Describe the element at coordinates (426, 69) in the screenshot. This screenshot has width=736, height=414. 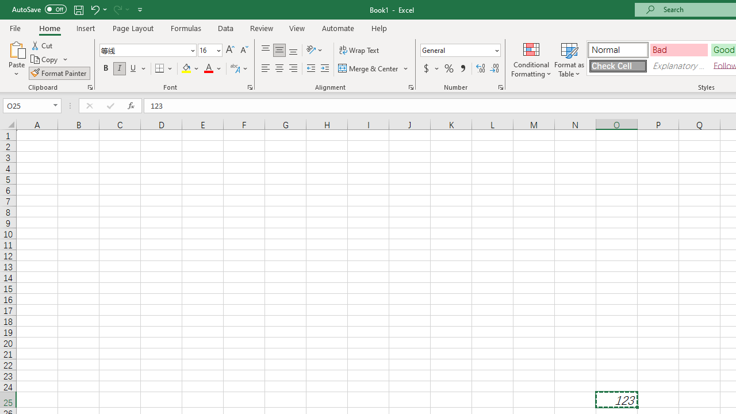
I see `Accounting Number Format` at that location.